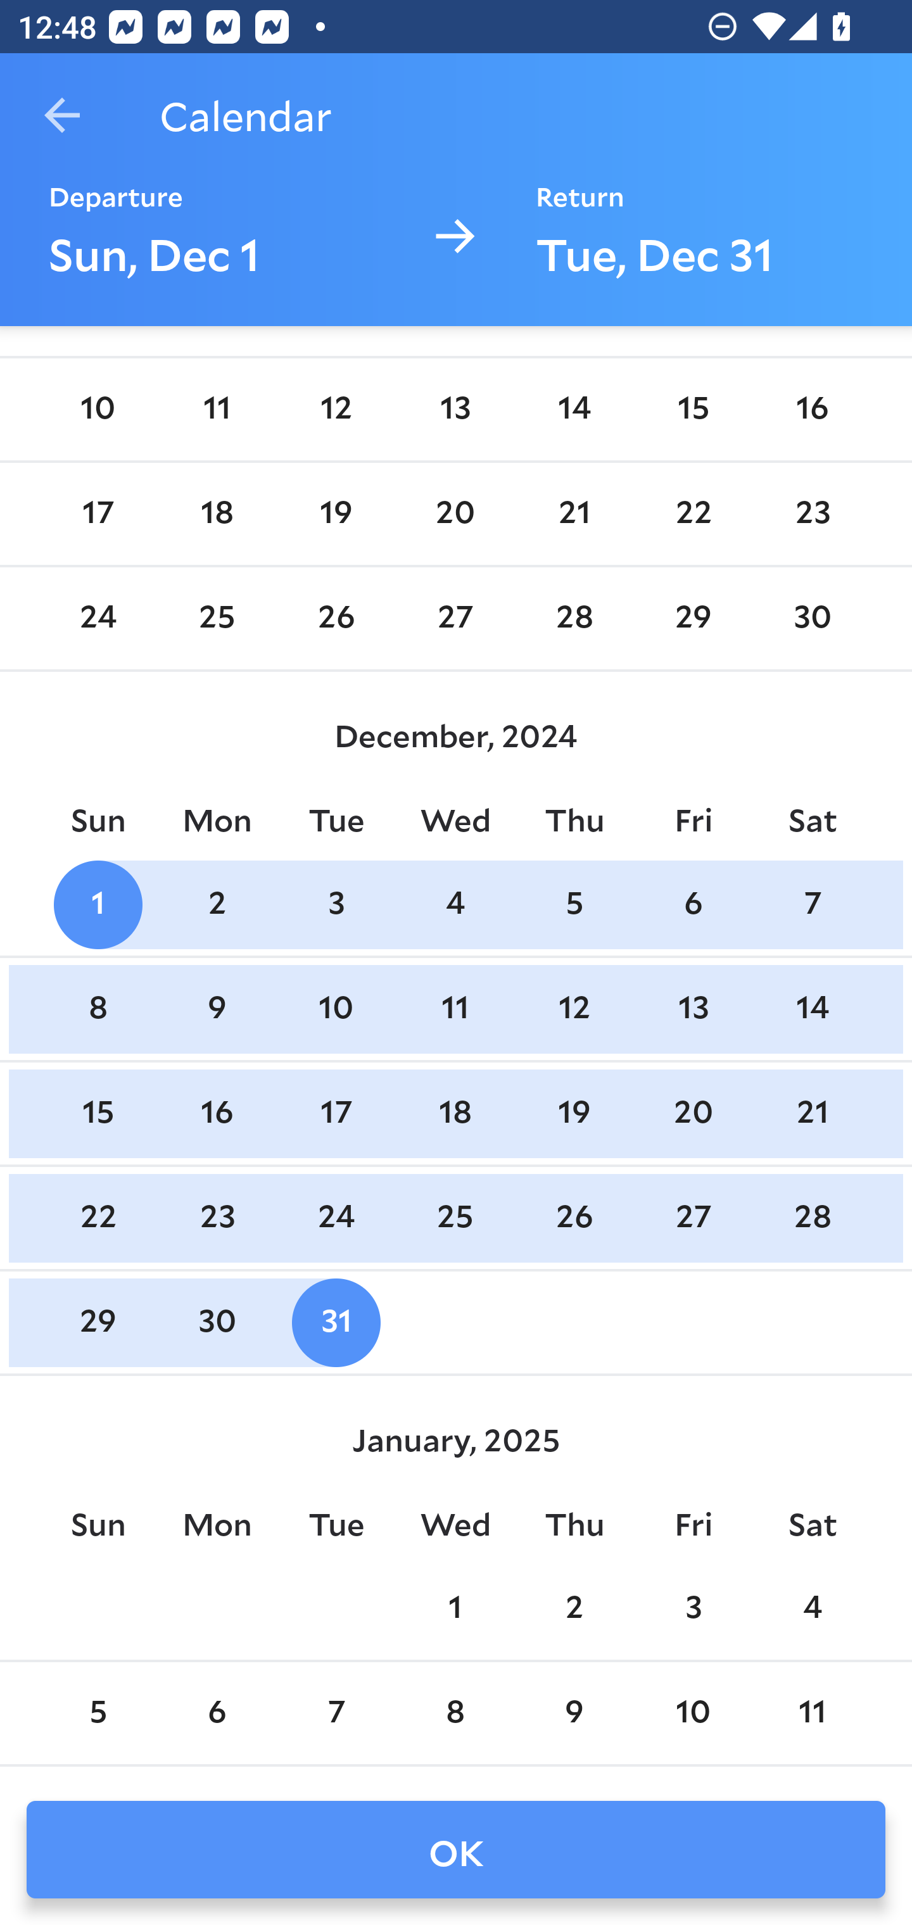 This screenshot has height=1925, width=912. I want to click on 29, so click(98, 1322).